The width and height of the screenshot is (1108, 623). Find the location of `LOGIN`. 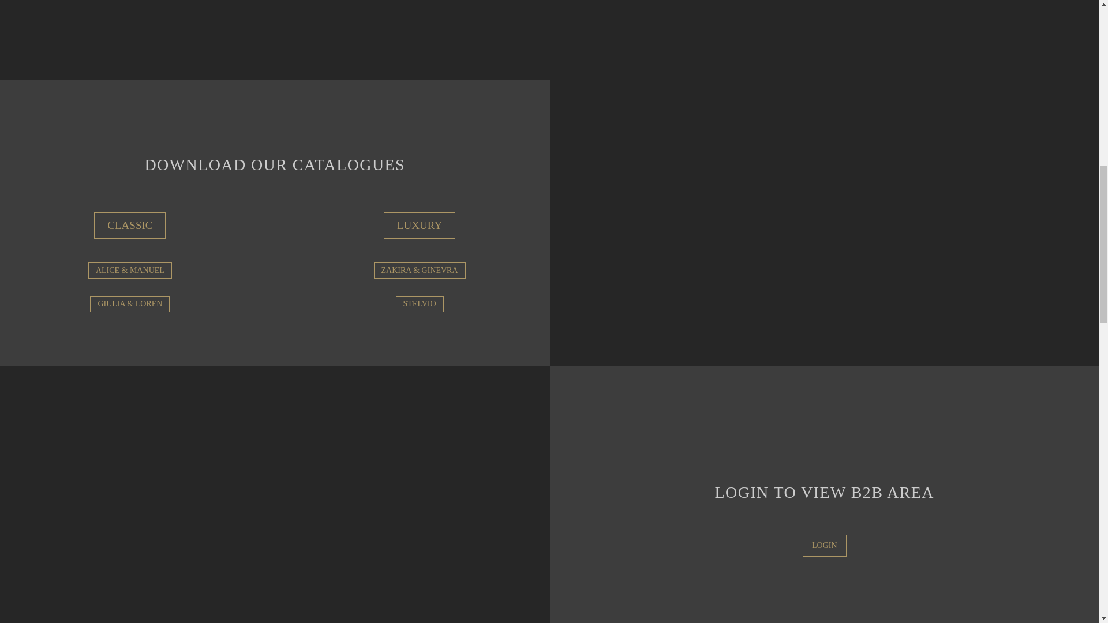

LOGIN is located at coordinates (824, 546).